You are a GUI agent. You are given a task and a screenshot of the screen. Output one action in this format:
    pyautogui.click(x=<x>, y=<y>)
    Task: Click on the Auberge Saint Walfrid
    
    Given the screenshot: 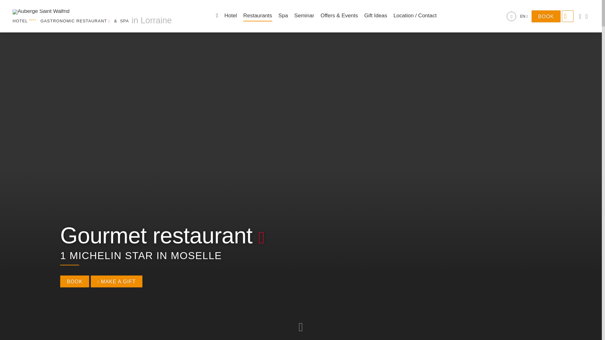 What is the action you would take?
    pyautogui.click(x=67, y=13)
    